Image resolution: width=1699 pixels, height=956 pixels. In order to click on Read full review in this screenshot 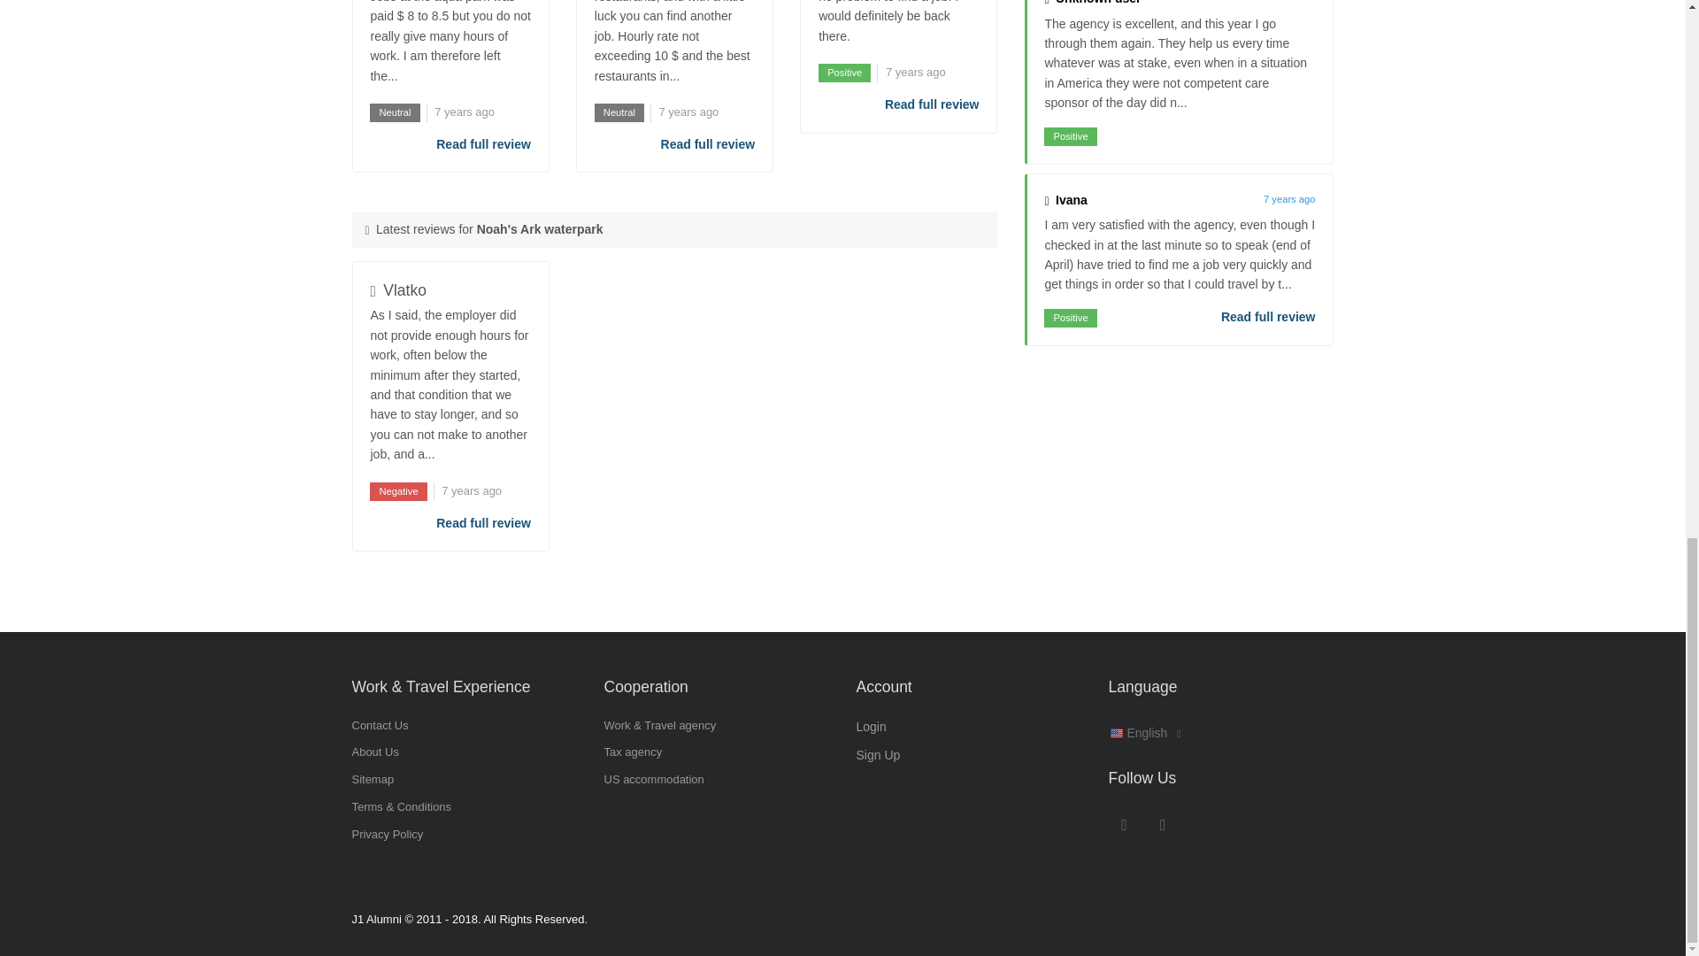, I will do `click(483, 143)`.